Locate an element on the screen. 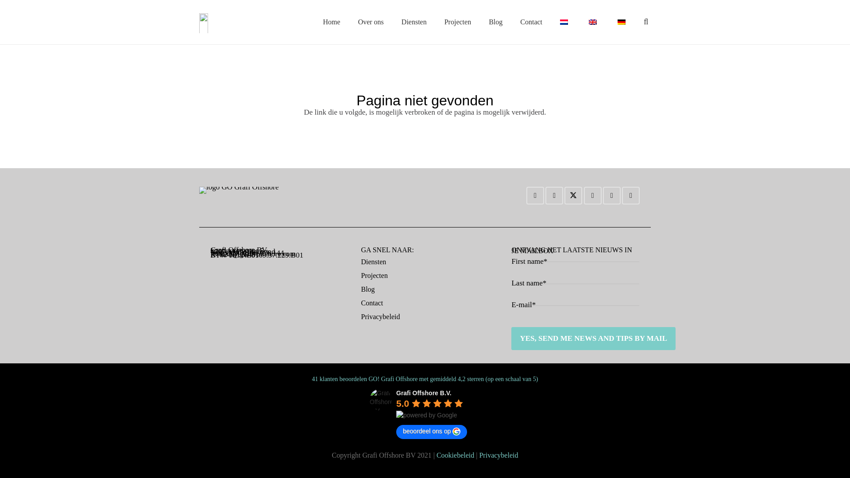 The height and width of the screenshot is (478, 850). powered by Google is located at coordinates (426, 415).